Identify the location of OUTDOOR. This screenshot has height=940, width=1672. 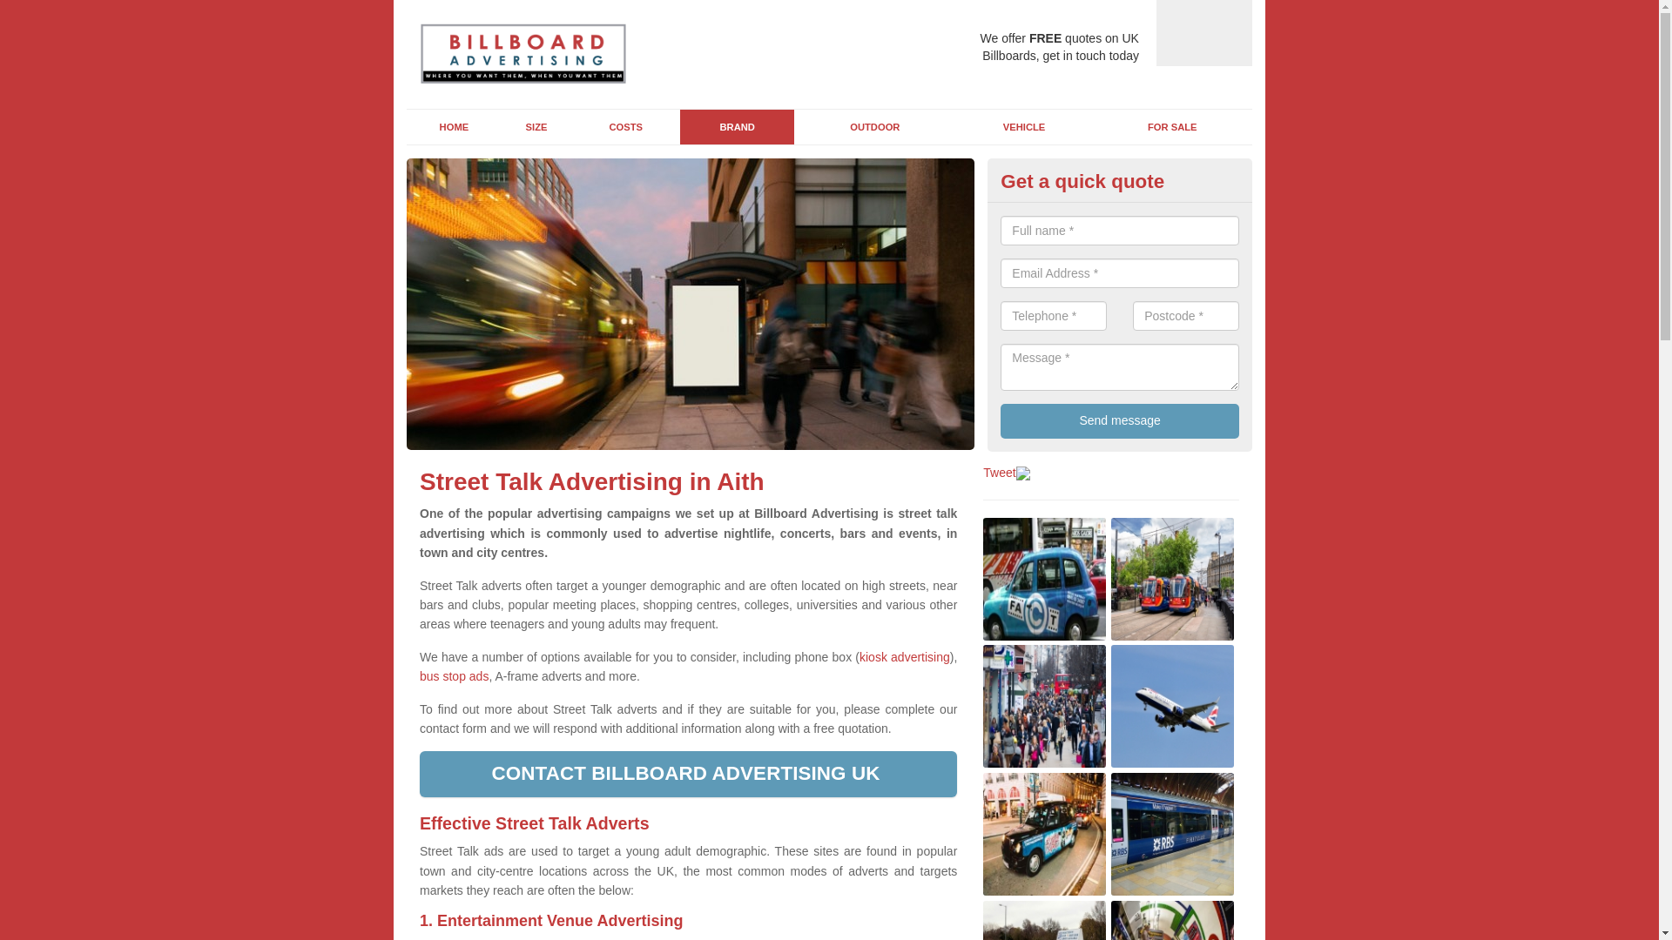
(874, 127).